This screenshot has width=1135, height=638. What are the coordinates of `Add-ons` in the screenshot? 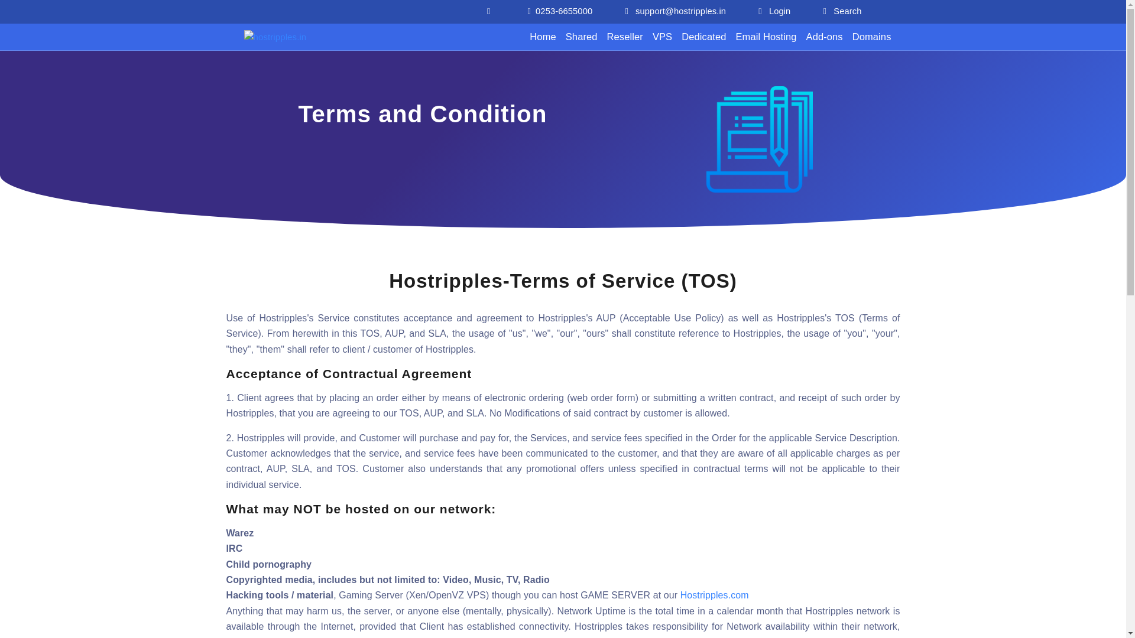 It's located at (824, 37).